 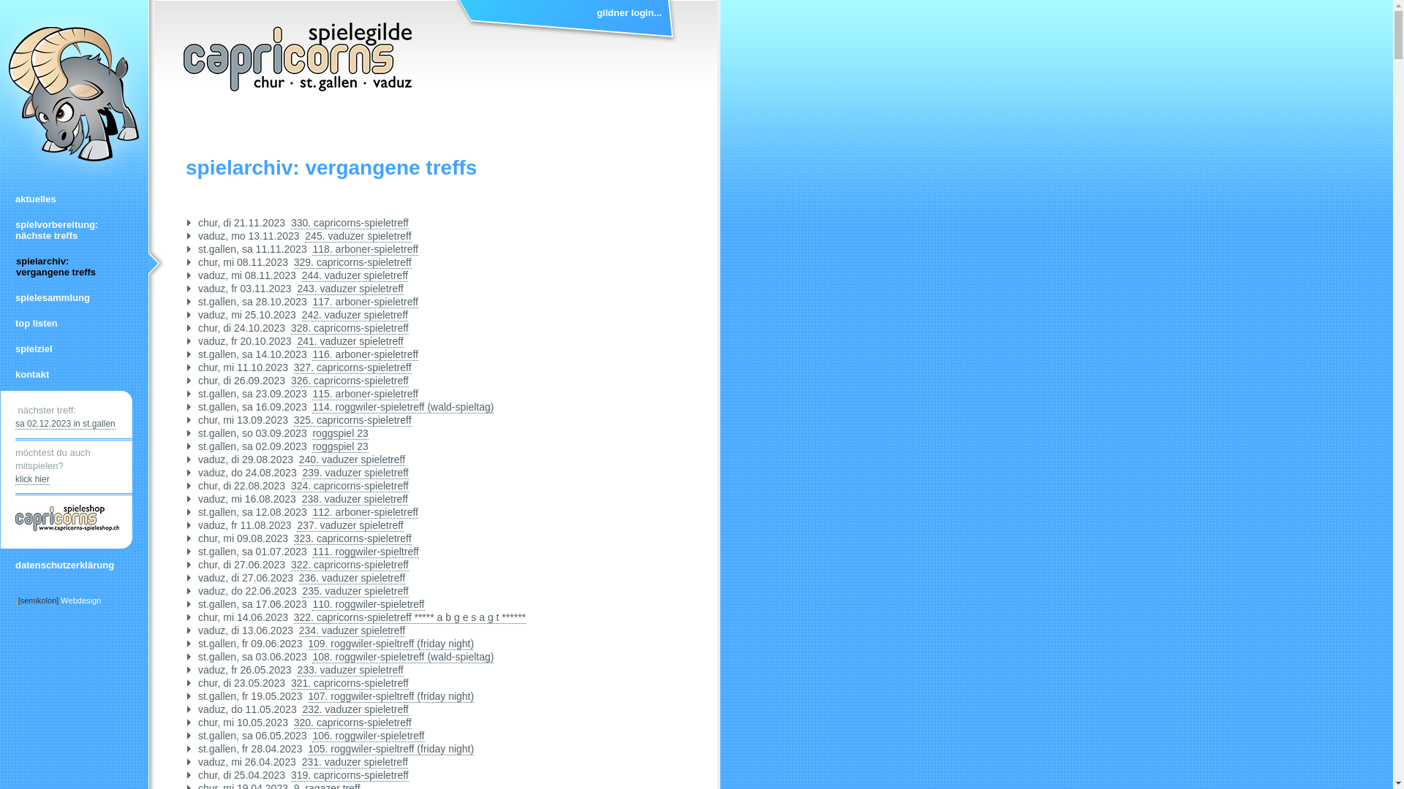 What do you see at coordinates (403, 657) in the screenshot?
I see `108. roggwiler-spieletreff (wald-spieltag)` at bounding box center [403, 657].